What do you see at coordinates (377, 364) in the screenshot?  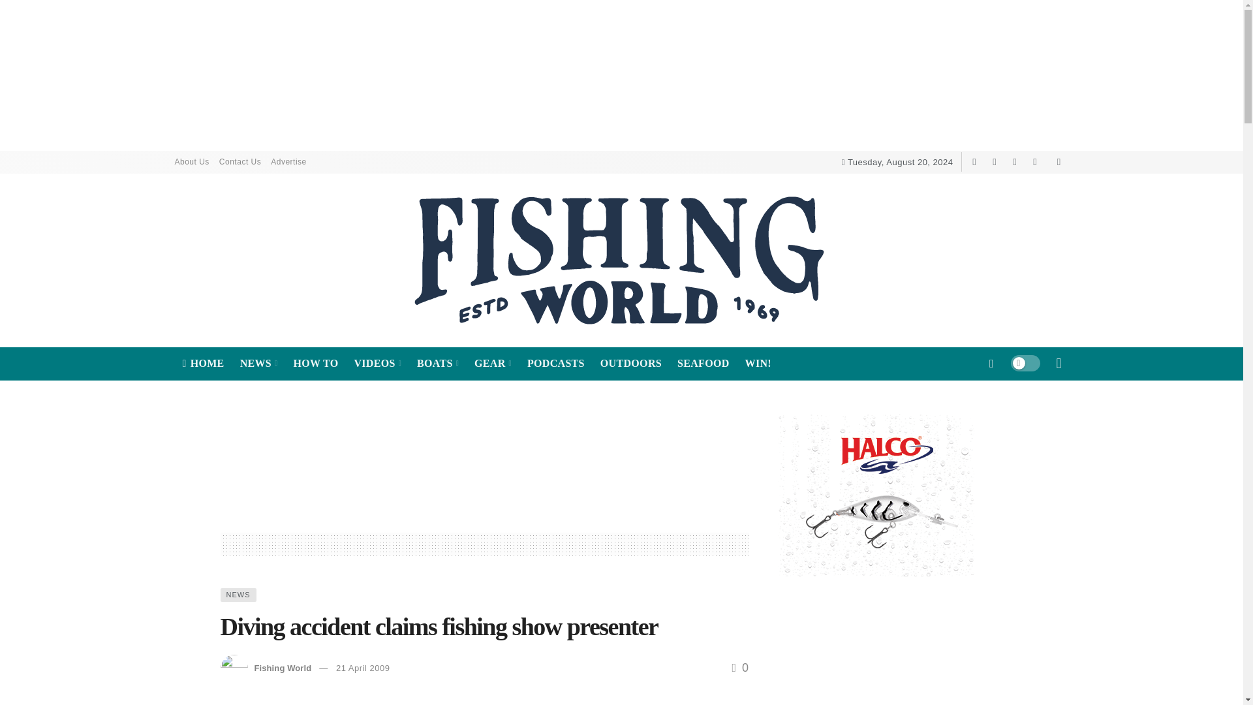 I see `VIDEOS` at bounding box center [377, 364].